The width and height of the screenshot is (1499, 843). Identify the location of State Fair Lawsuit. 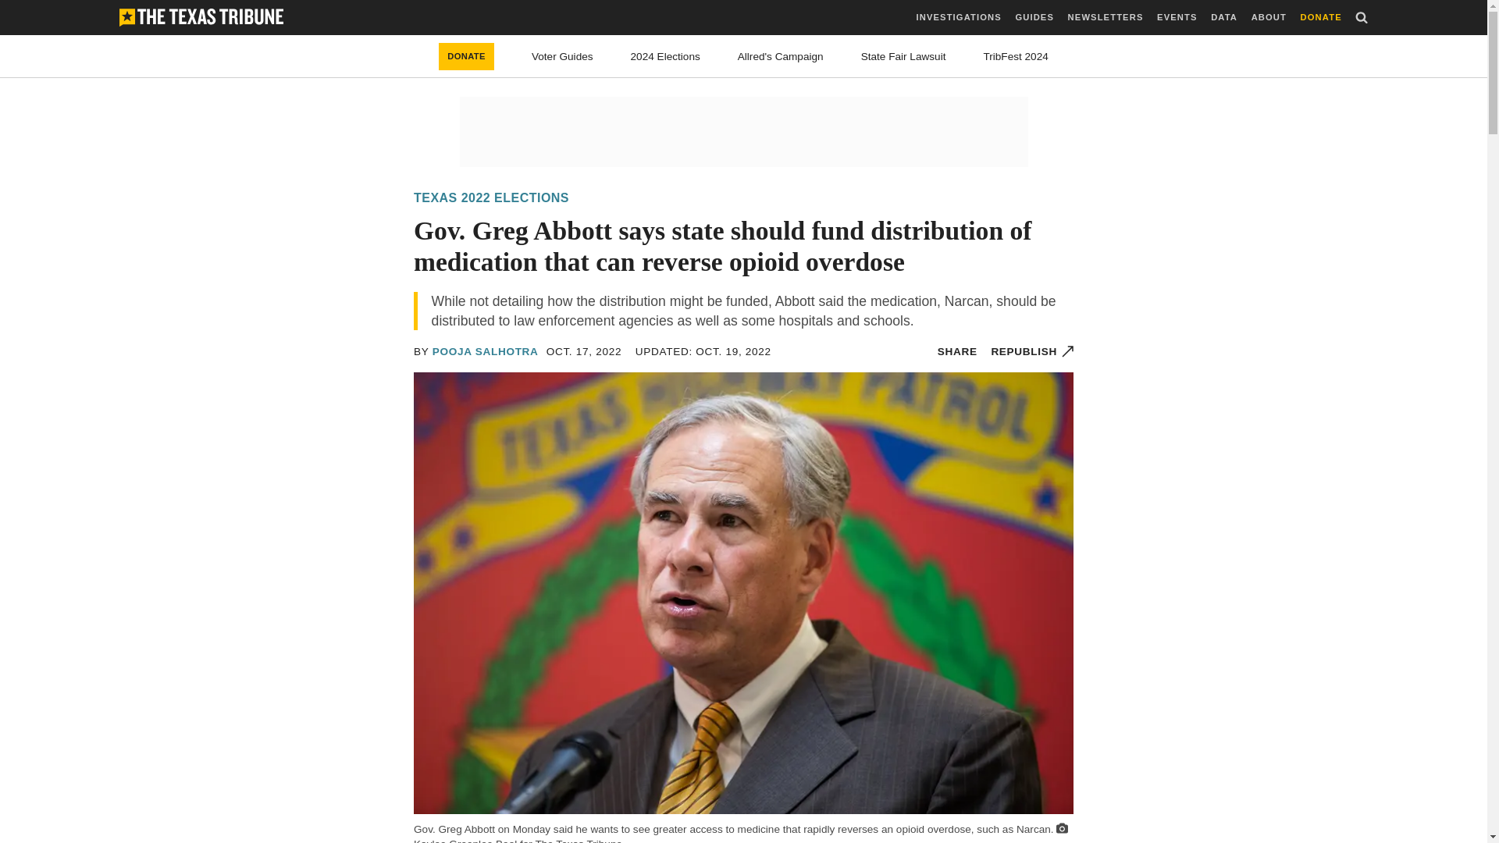
(903, 56).